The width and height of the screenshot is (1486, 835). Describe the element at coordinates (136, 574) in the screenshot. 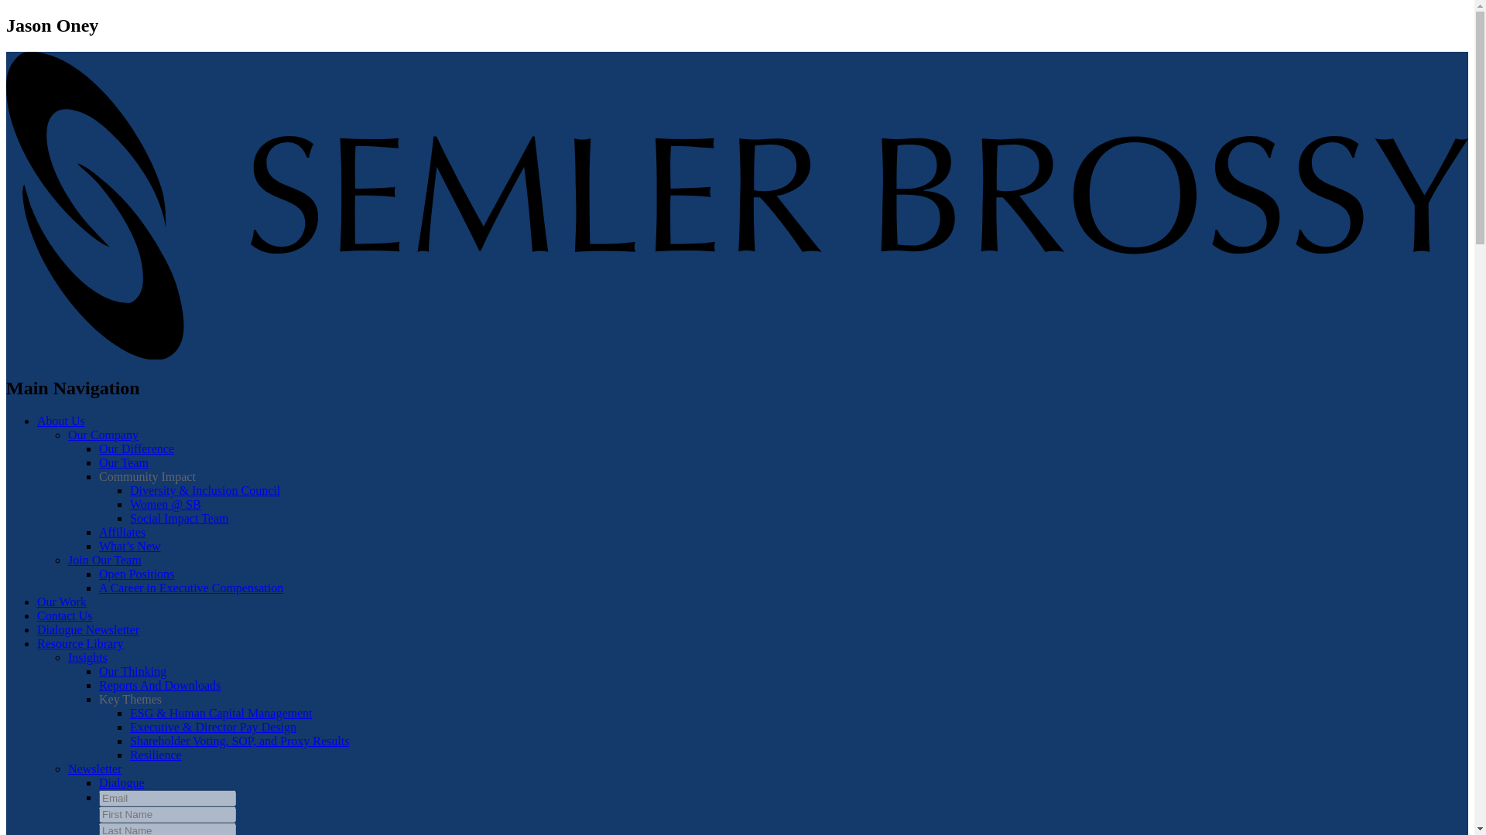

I see `Open Positions` at that location.